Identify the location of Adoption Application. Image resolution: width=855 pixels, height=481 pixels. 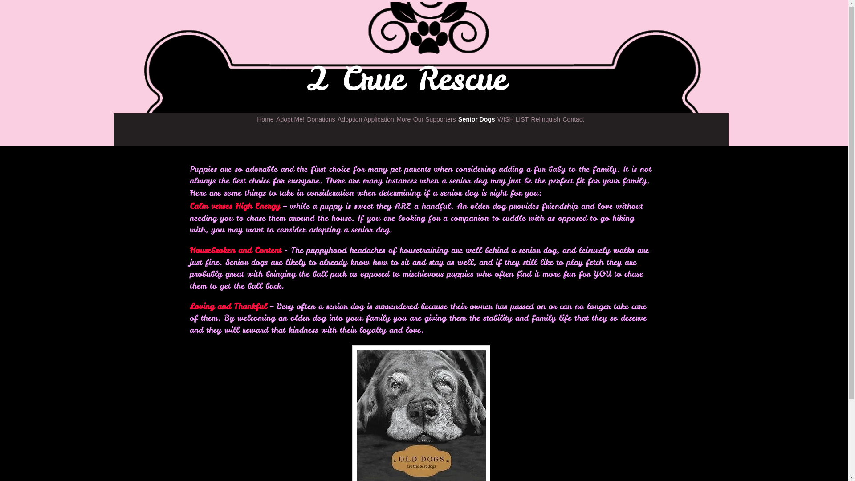
(366, 119).